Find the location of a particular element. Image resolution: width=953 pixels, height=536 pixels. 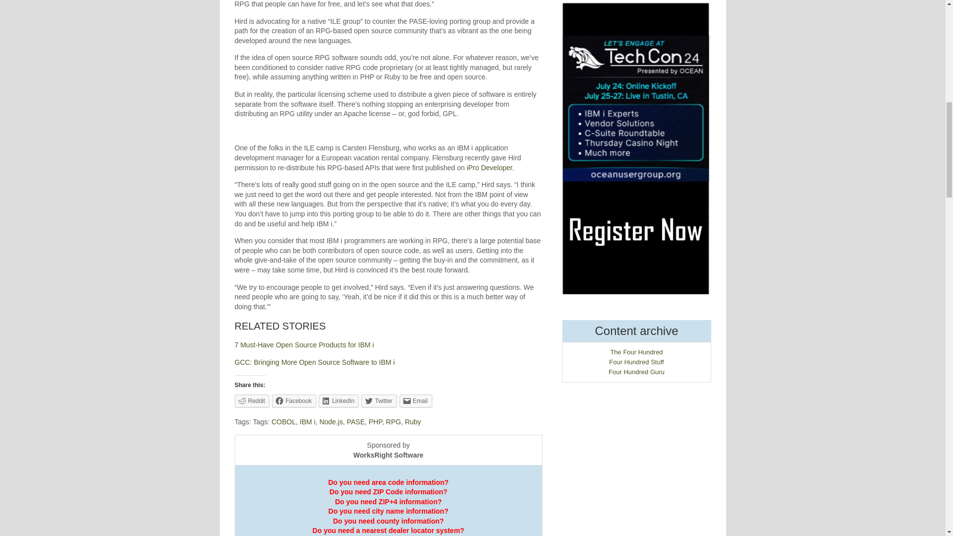

Click to email a link to a friend is located at coordinates (416, 401).